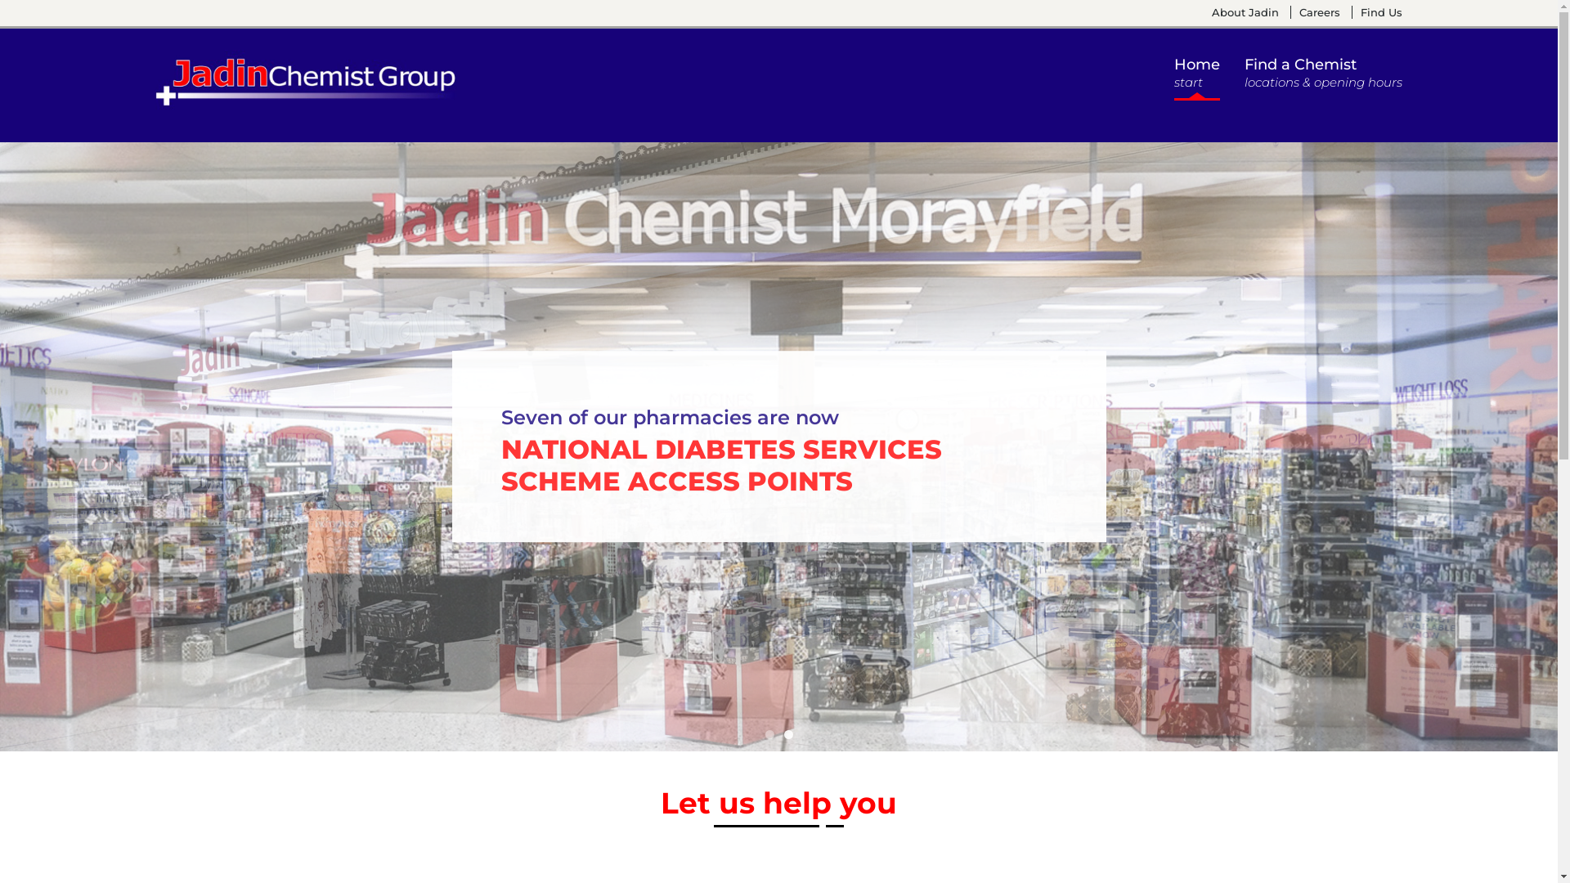  What do you see at coordinates (778, 446) in the screenshot?
I see `banner1` at bounding box center [778, 446].